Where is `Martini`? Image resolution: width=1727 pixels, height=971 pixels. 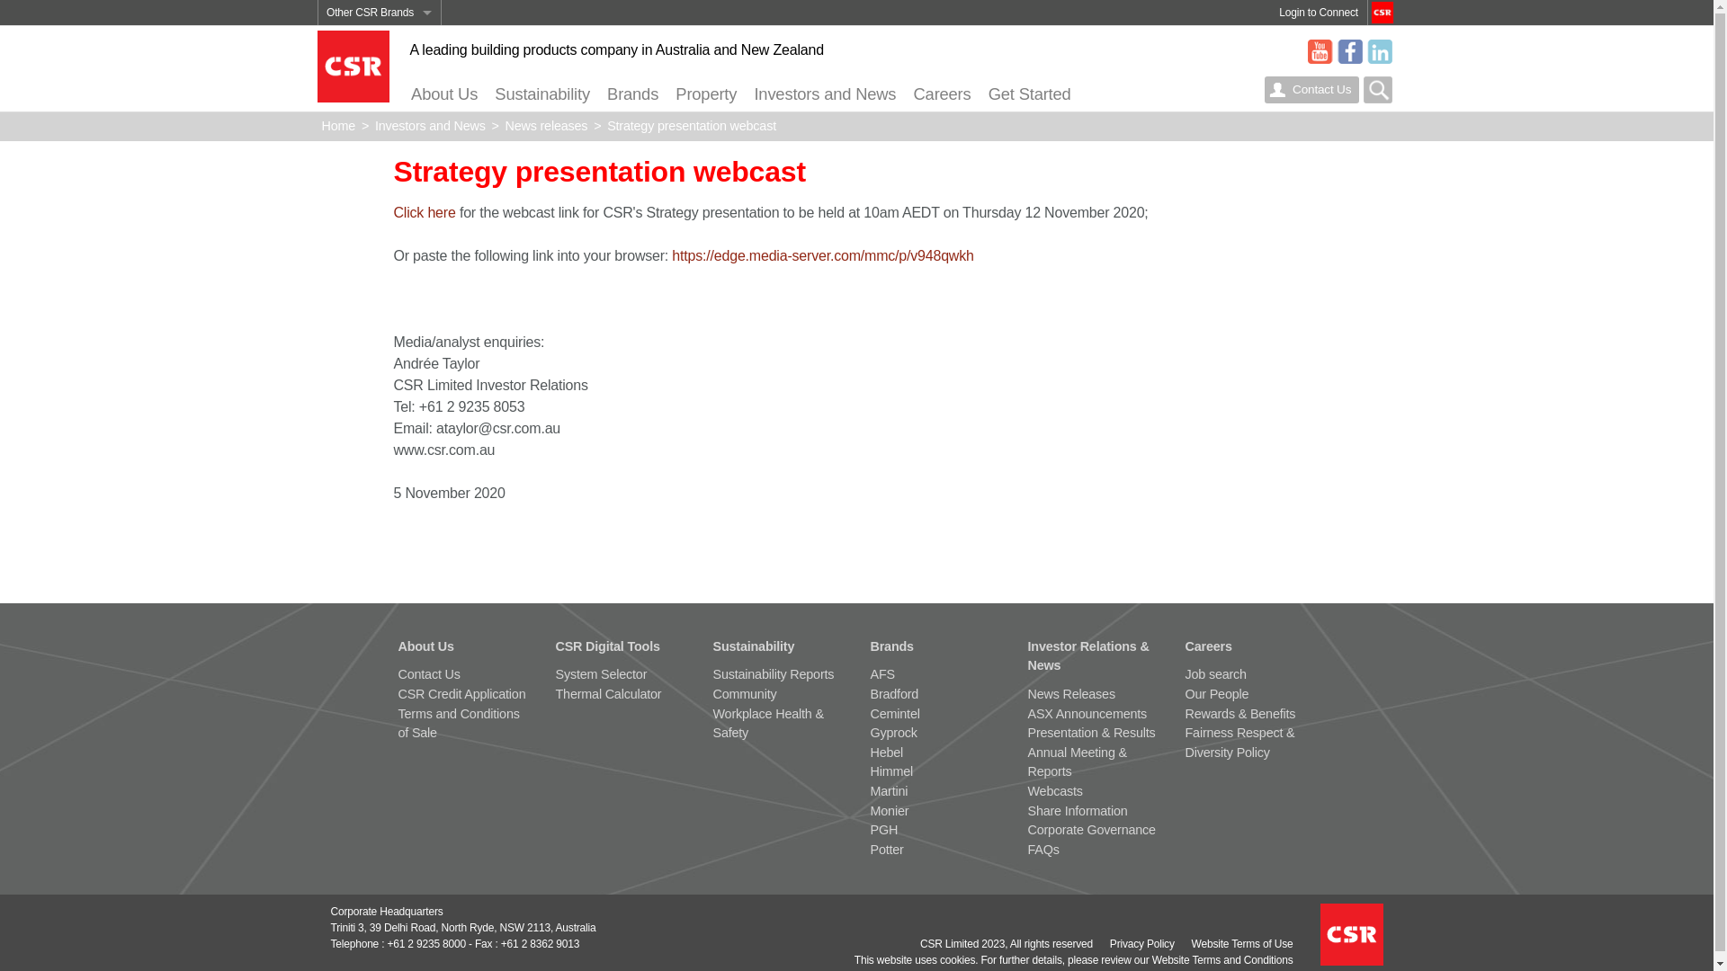 Martini is located at coordinates (889, 791).